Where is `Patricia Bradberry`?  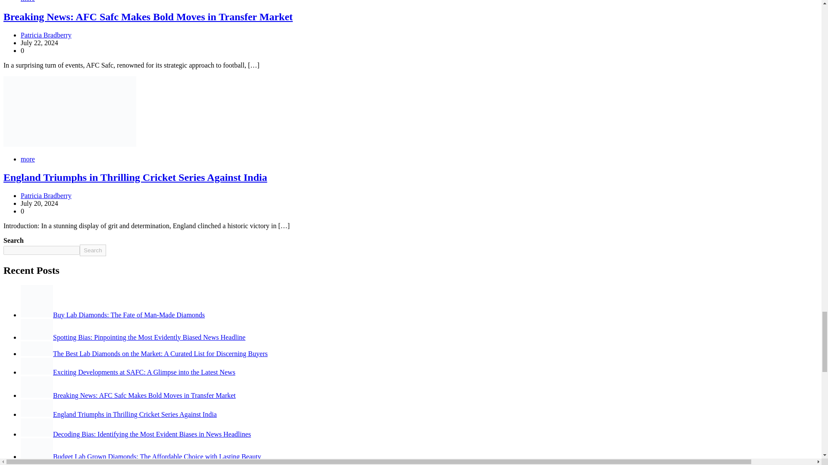 Patricia Bradberry is located at coordinates (46, 35).